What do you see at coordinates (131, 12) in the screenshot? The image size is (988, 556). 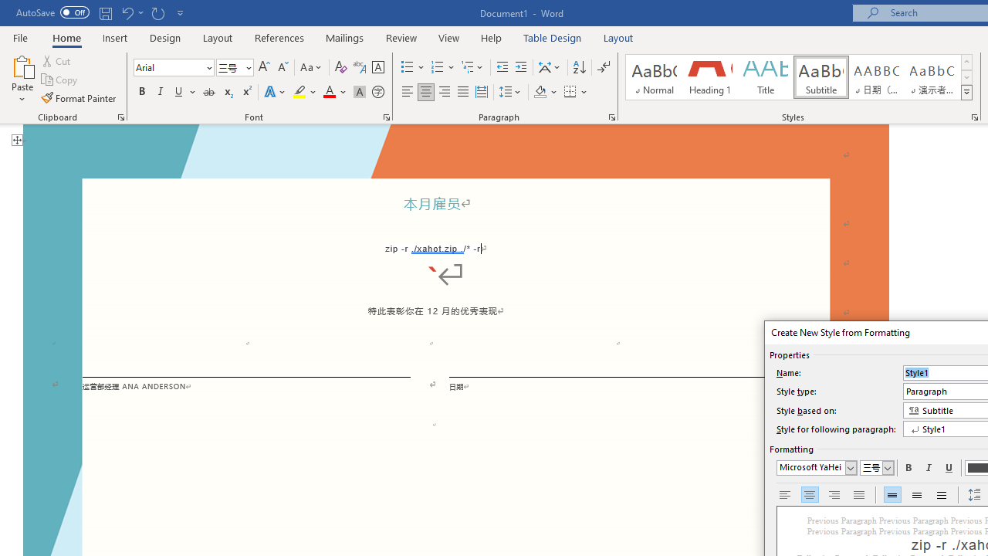 I see `Undo Paste` at bounding box center [131, 12].